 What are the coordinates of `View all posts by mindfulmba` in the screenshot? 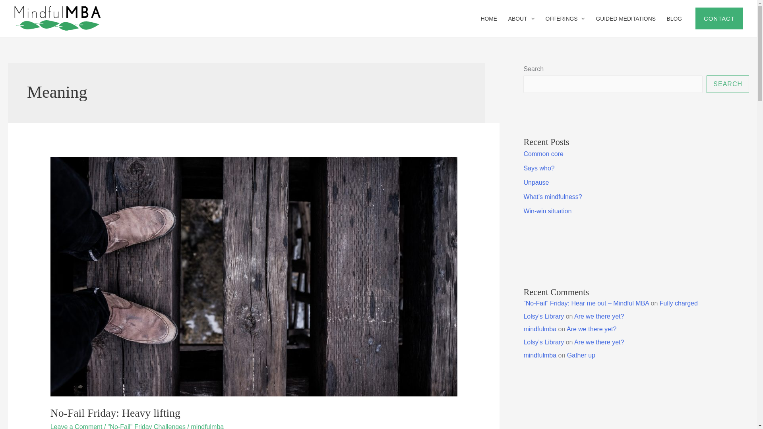 It's located at (207, 426).